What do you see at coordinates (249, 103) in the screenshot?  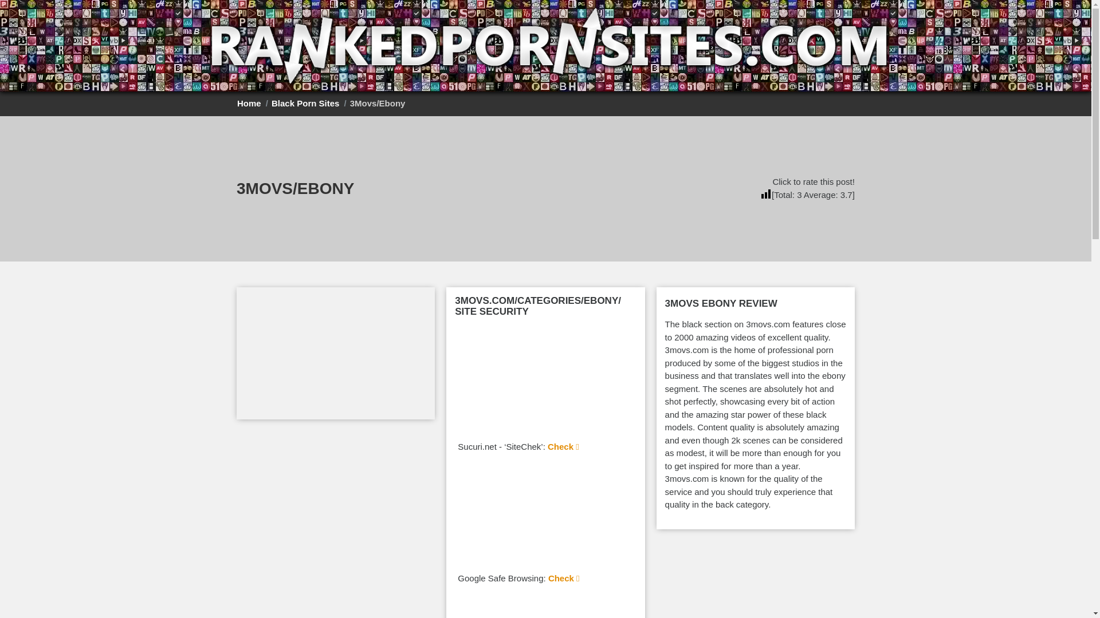 I see `Home` at bounding box center [249, 103].